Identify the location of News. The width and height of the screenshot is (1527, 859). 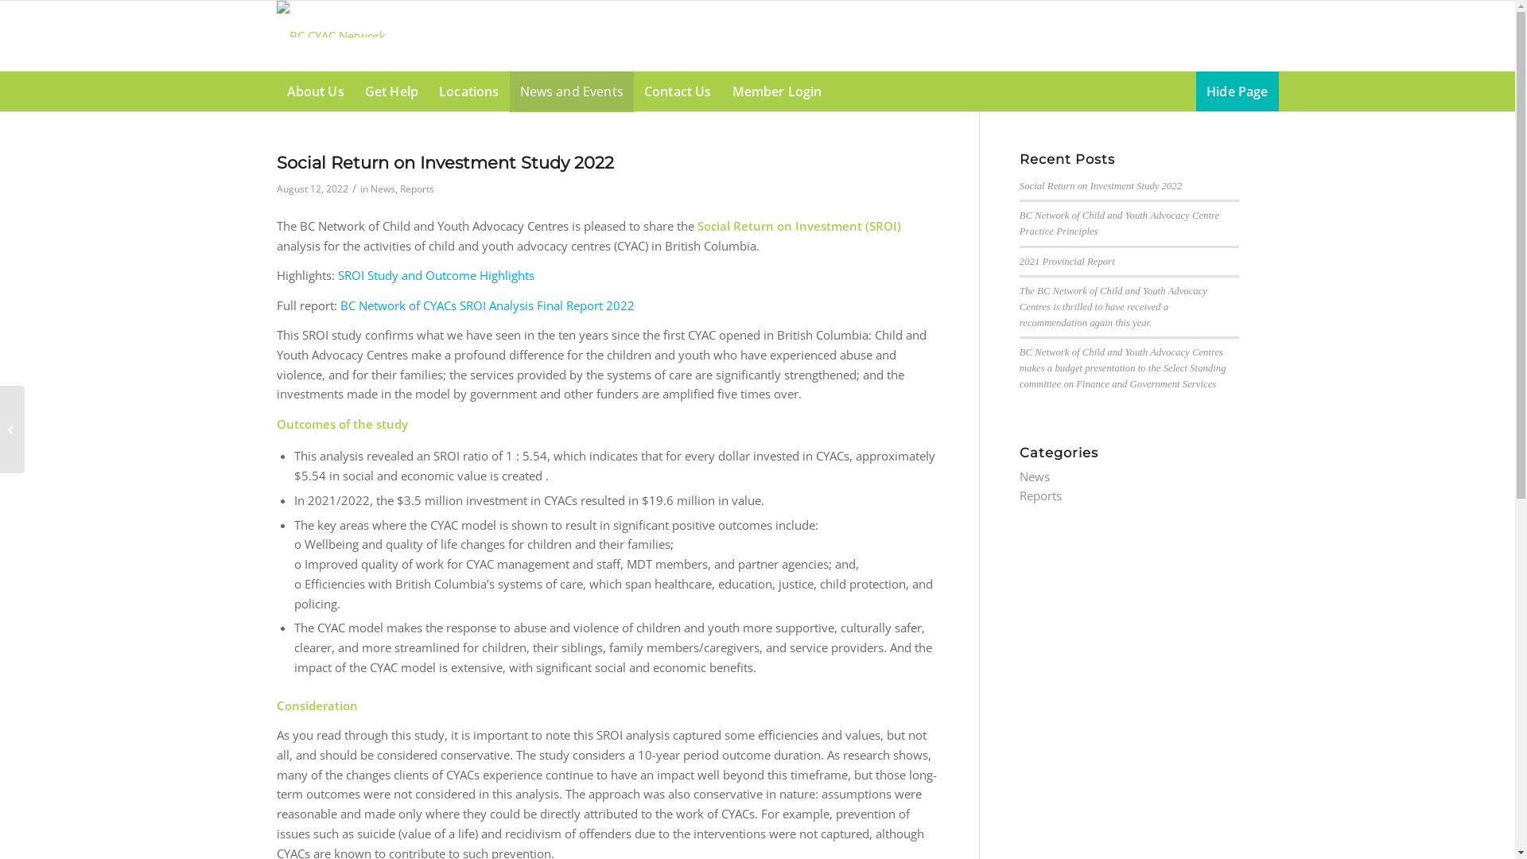
(383, 189).